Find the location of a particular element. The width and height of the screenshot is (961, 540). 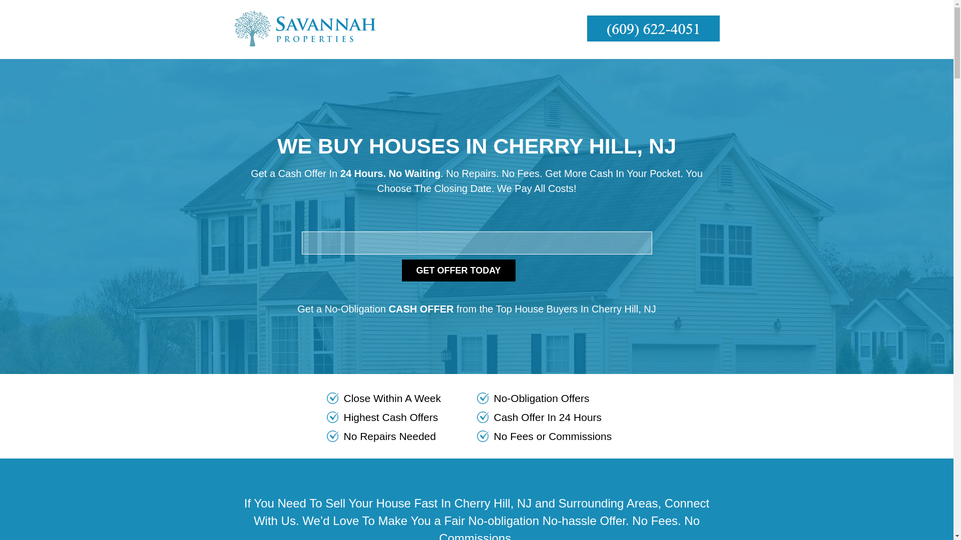

Close Within A Week is located at coordinates (401, 398).